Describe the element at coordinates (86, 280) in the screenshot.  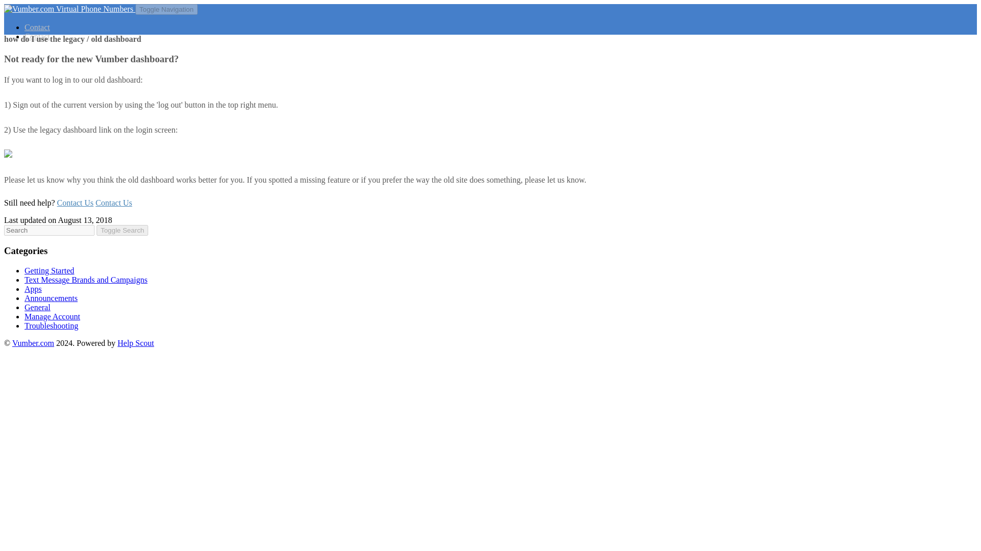
I see `Text Message Brands and Campaigns` at that location.